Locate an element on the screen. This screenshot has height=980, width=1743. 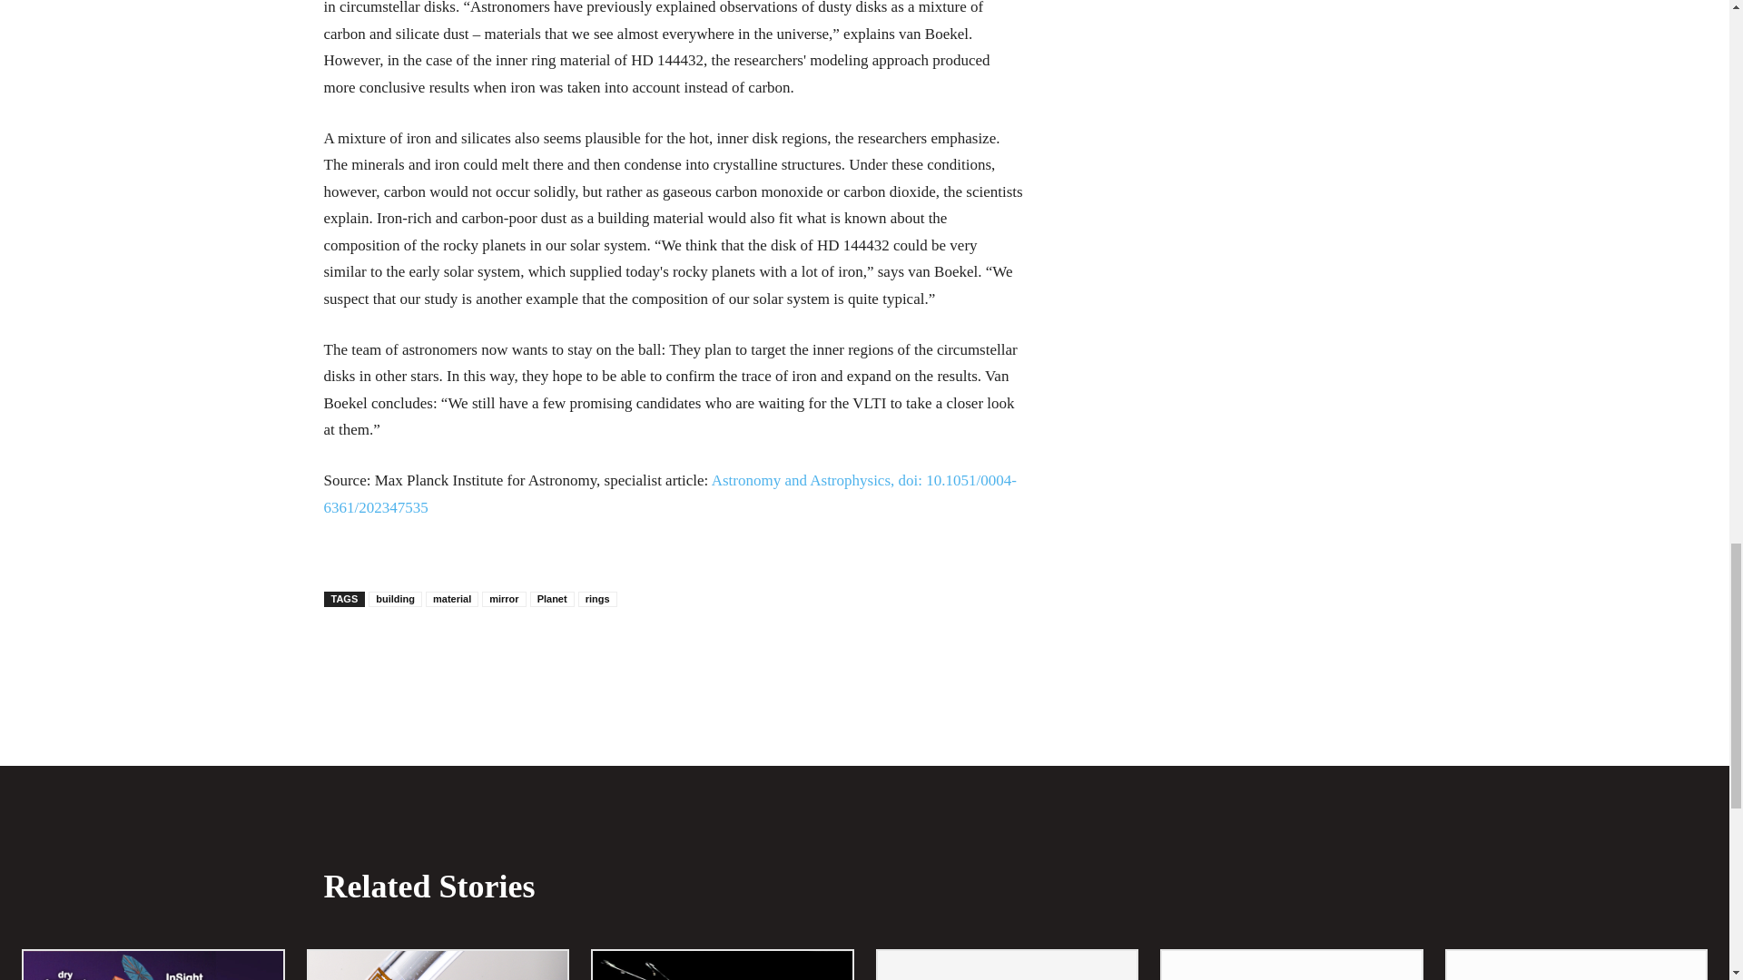
Liquid water in the Martian crust? is located at coordinates (153, 965).